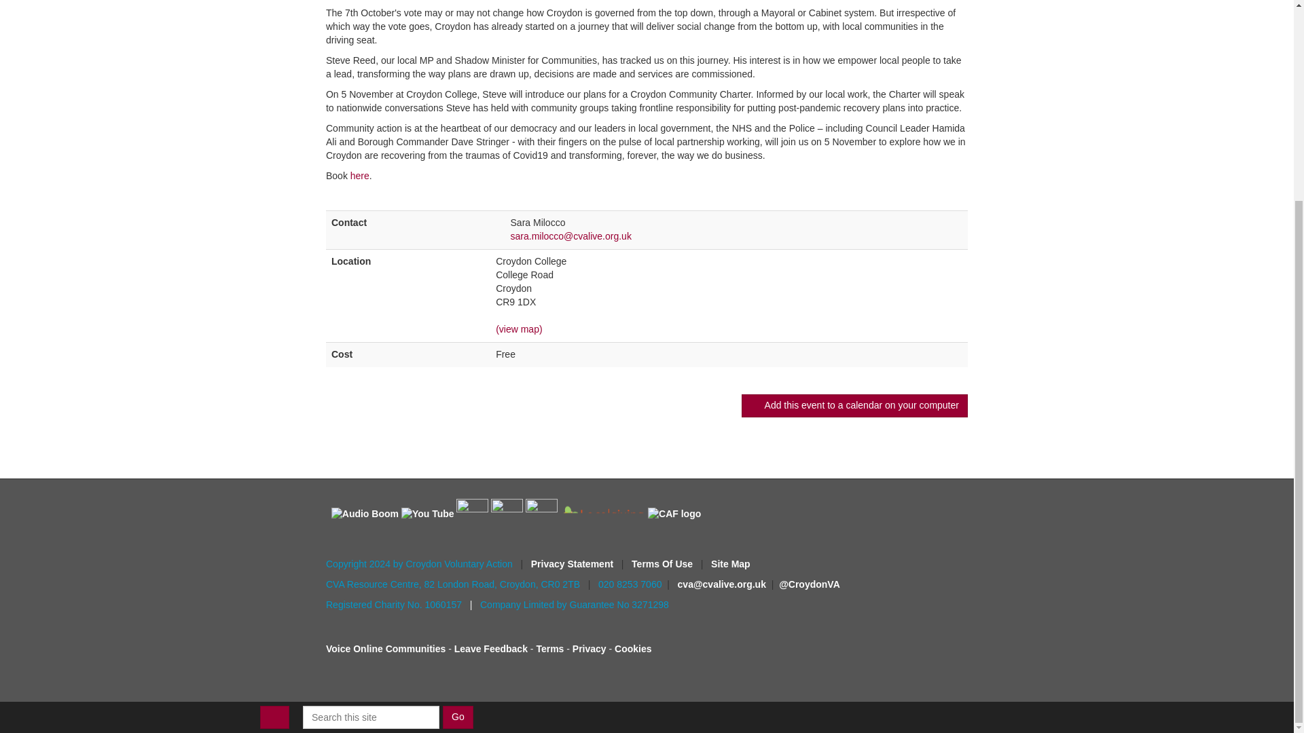 This screenshot has width=1304, height=733. What do you see at coordinates (274, 449) in the screenshot?
I see `User menu` at bounding box center [274, 449].